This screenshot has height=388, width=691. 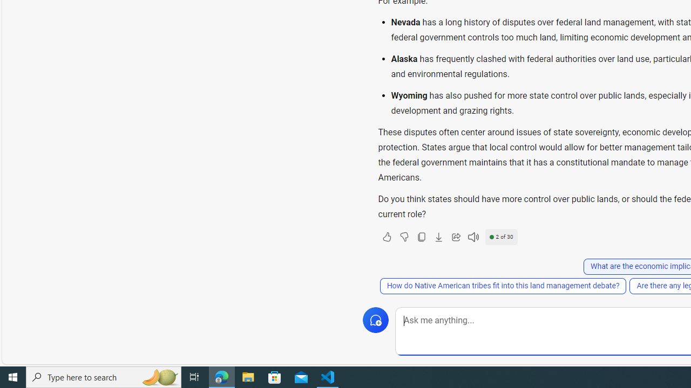 I want to click on Copy, so click(x=421, y=237).